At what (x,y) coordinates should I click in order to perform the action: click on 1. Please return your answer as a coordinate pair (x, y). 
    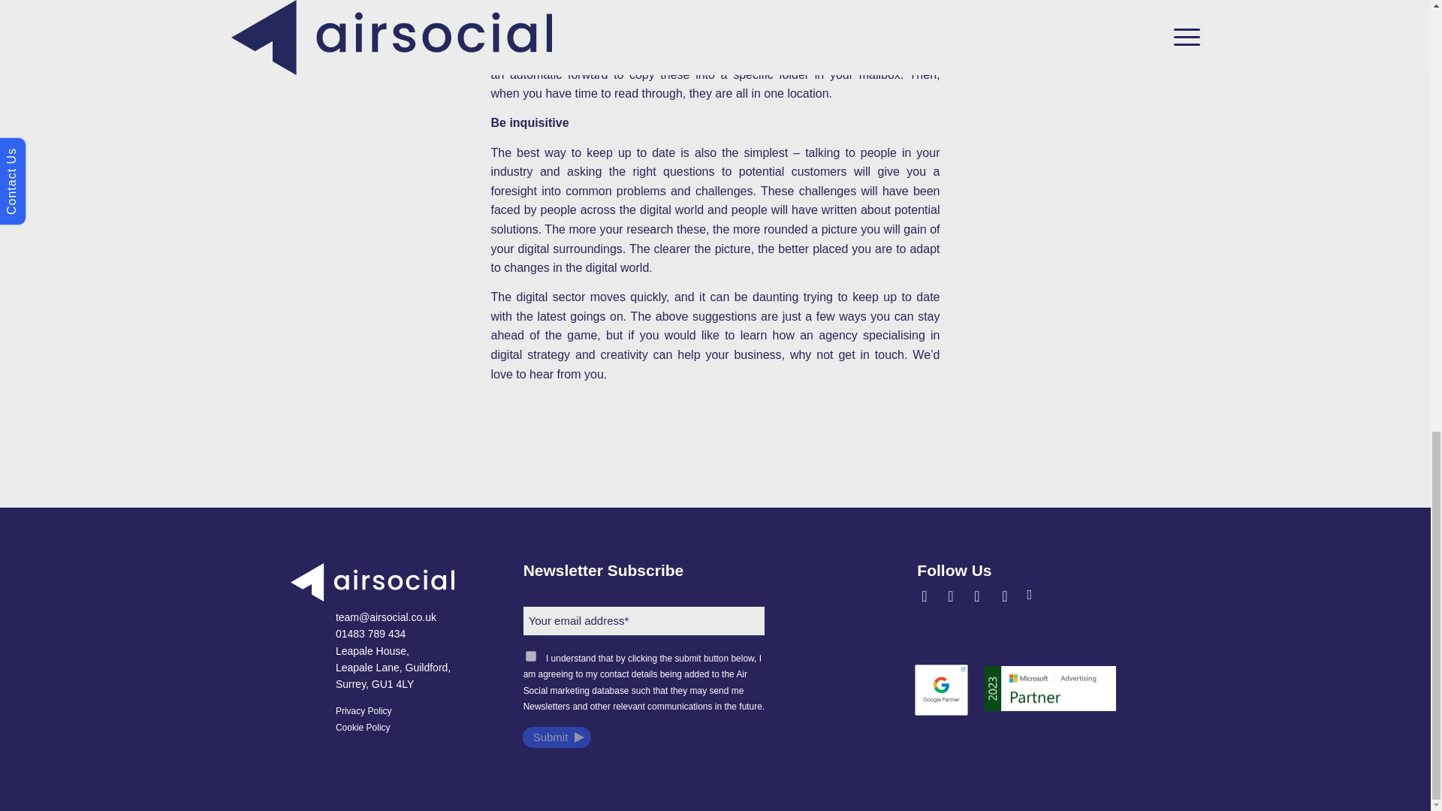
    Looking at the image, I should click on (531, 656).